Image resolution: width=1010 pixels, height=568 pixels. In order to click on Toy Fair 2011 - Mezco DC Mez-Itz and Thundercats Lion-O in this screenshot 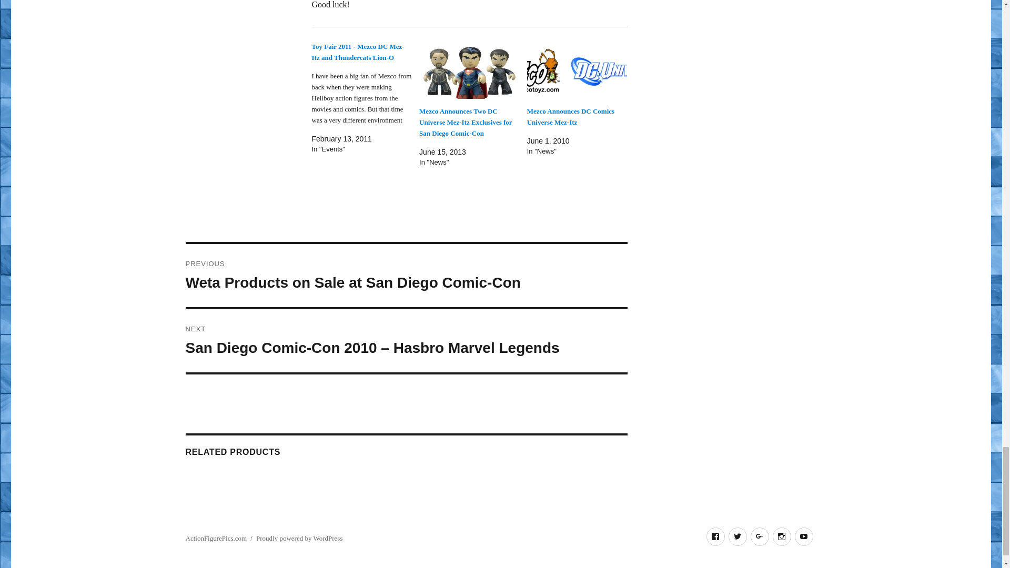, I will do `click(365, 98)`.